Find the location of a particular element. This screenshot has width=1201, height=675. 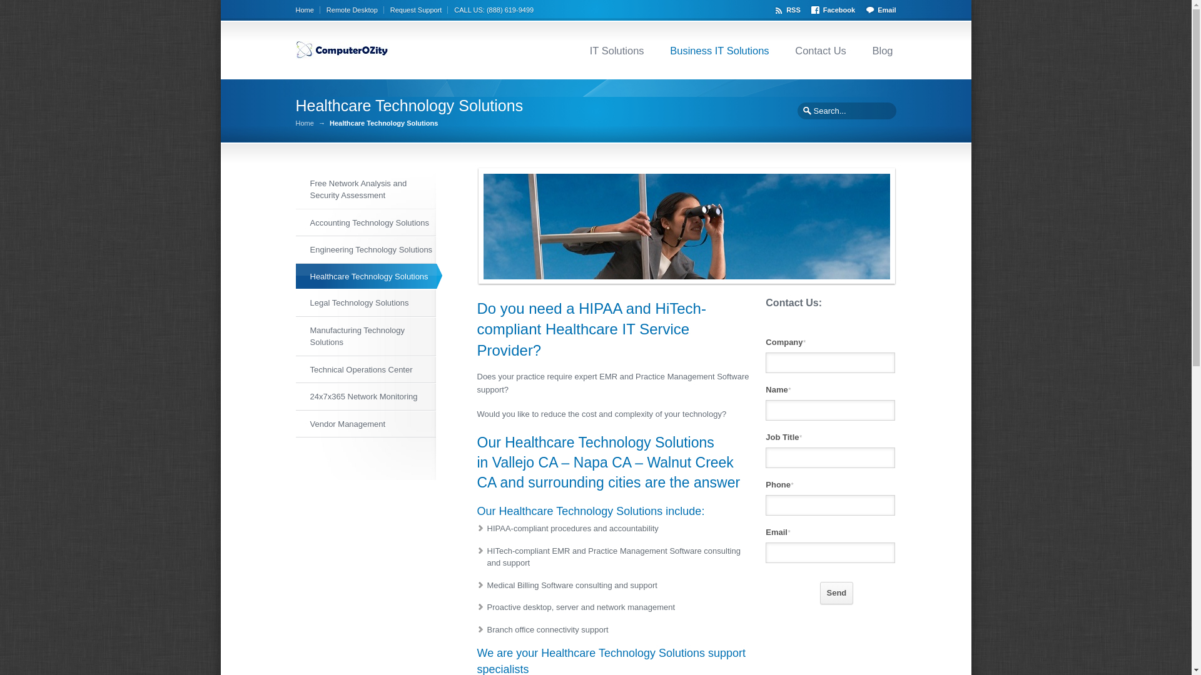

Remote Desktop is located at coordinates (355, 9).